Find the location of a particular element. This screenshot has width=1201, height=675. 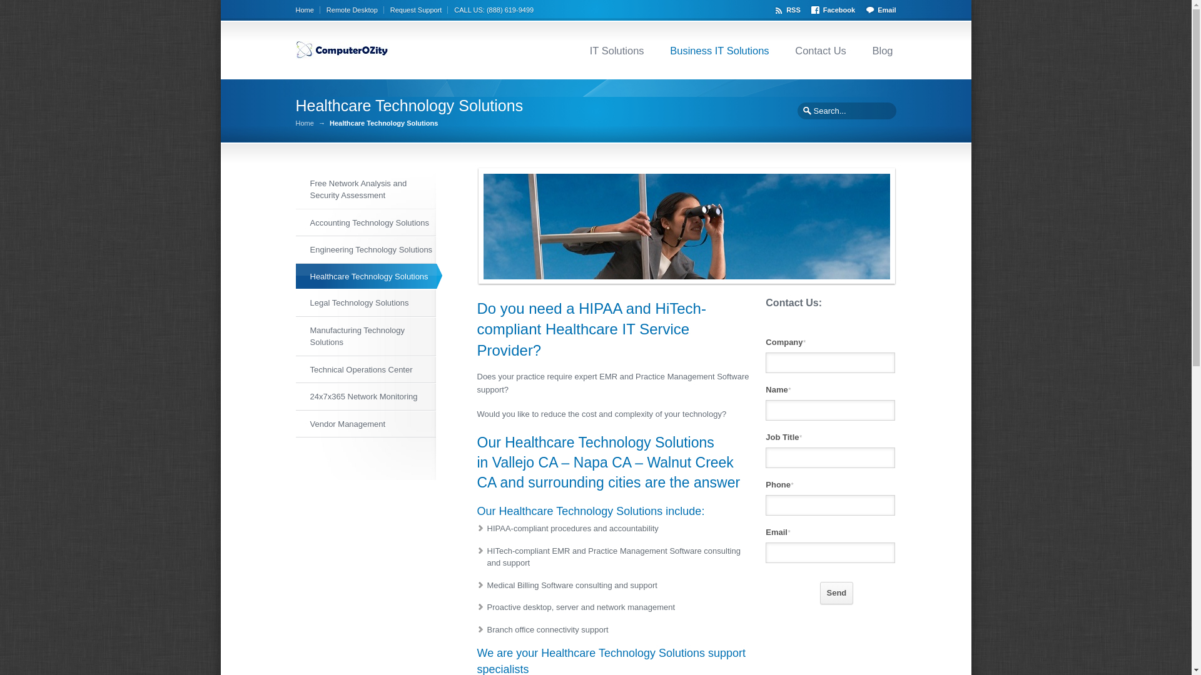

Remote Desktop is located at coordinates (355, 9).